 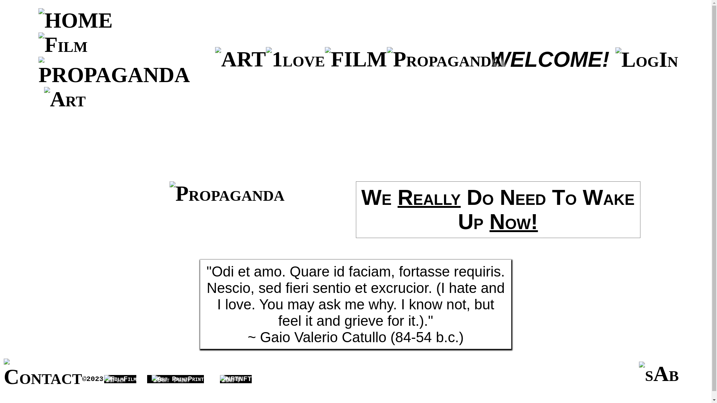 I want to click on FILM, so click(x=356, y=59).